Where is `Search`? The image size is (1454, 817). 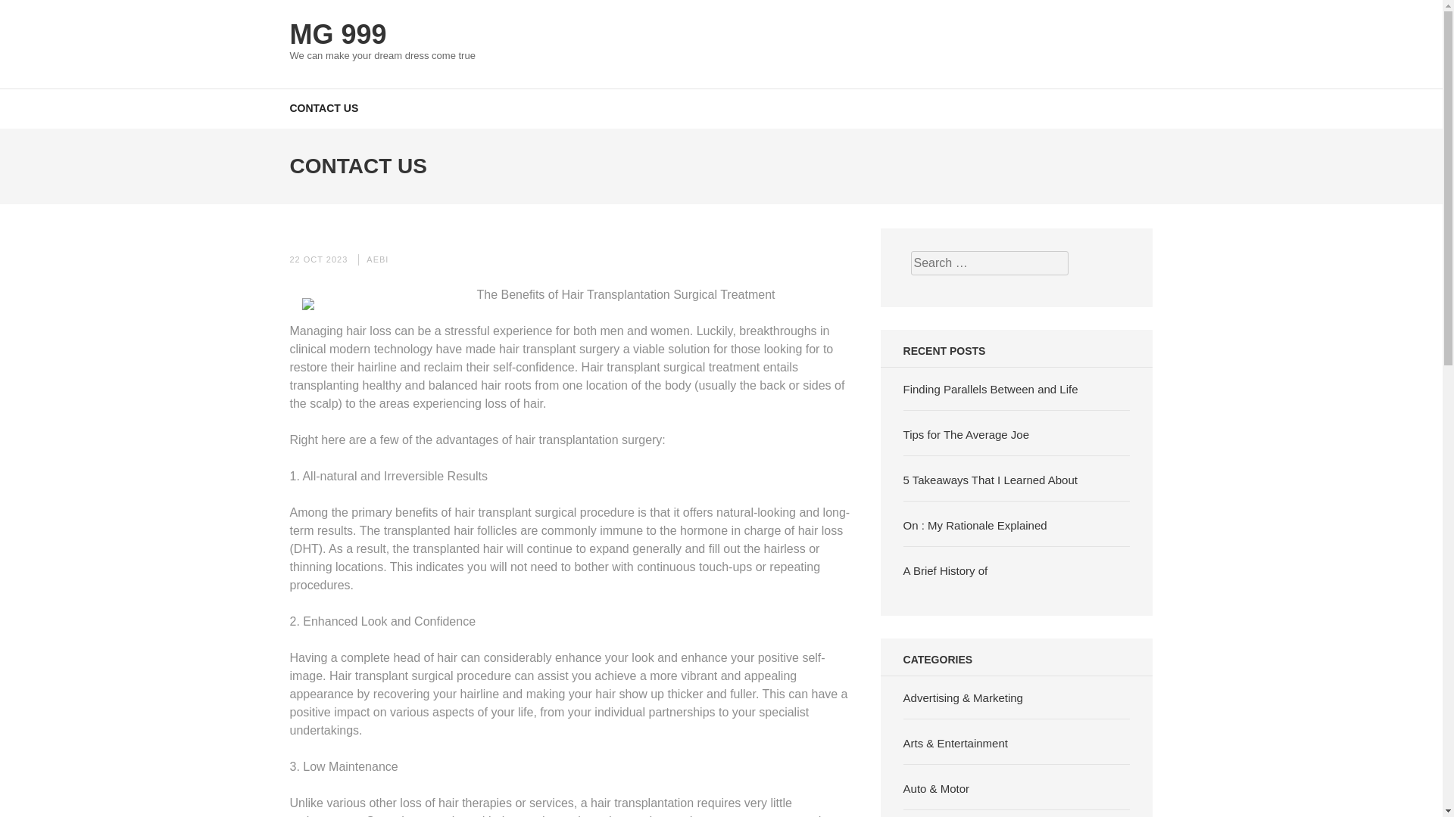
Search is located at coordinates (1427, 20).